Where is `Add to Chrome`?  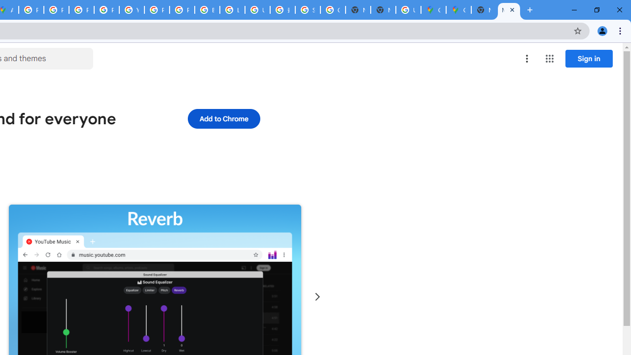 Add to Chrome is located at coordinates (224, 118).